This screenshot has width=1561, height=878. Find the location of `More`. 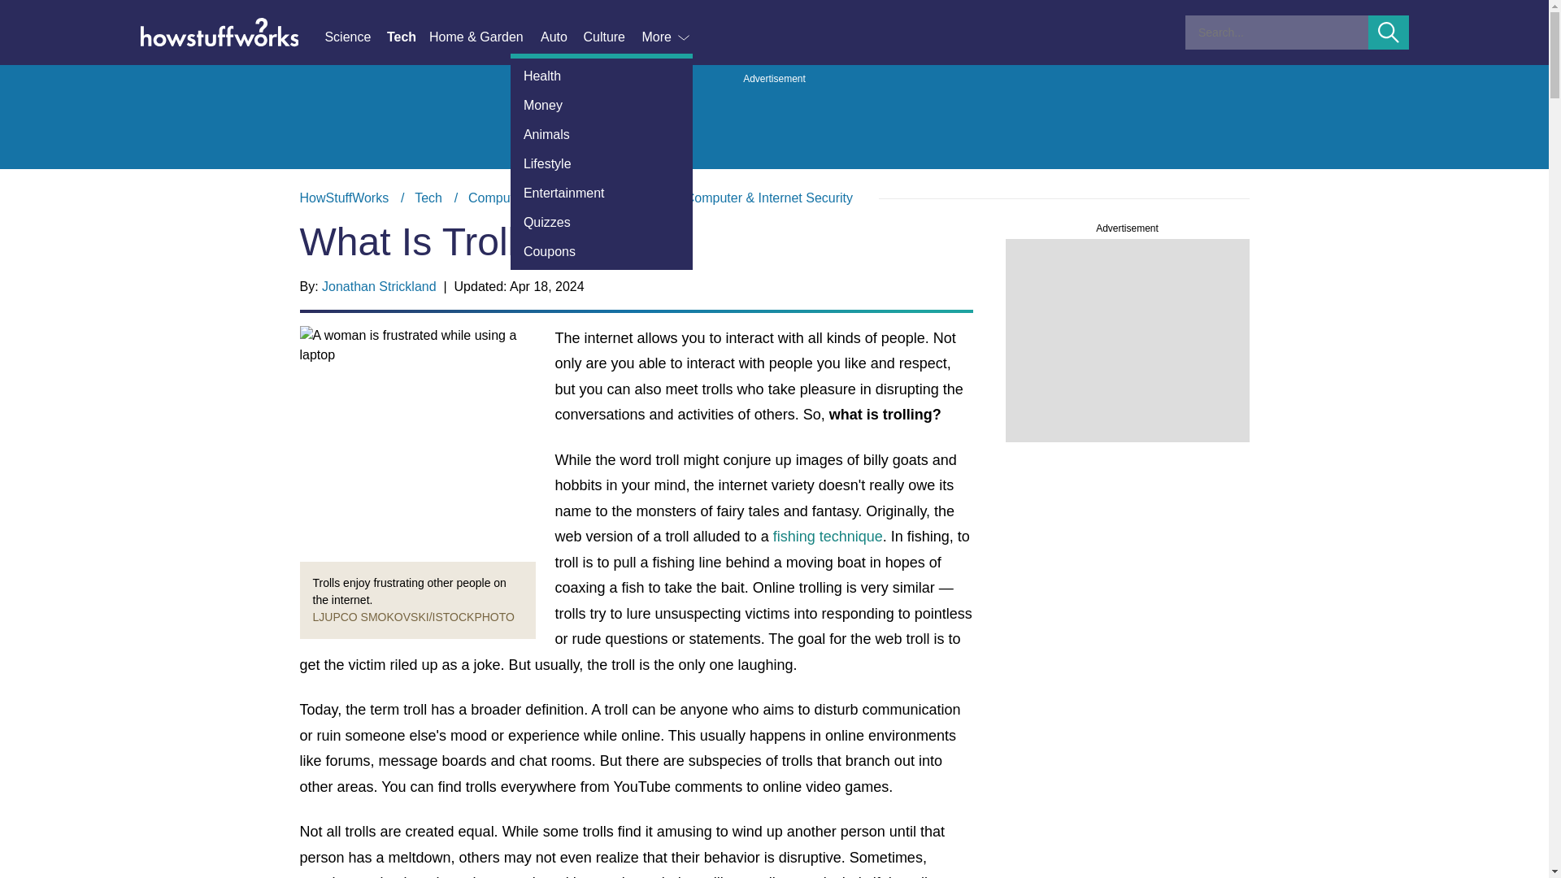

More is located at coordinates (667, 37).